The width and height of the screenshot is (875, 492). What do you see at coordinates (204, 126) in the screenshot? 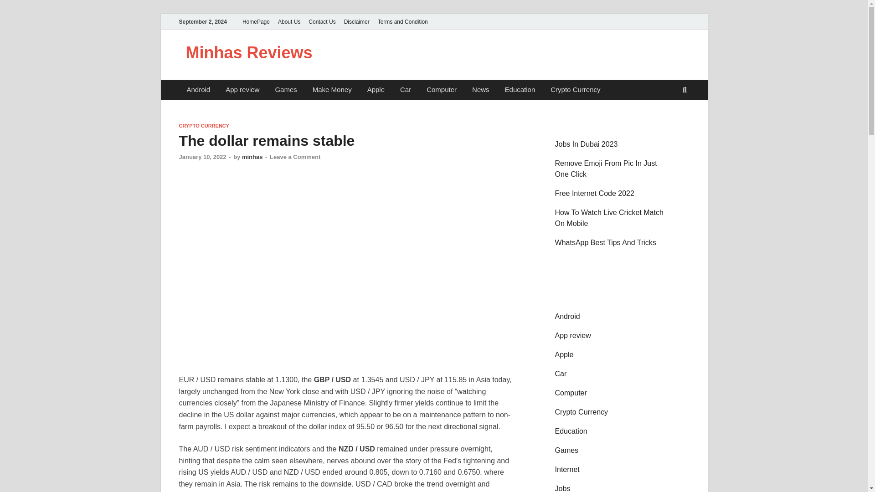
I see `CRYPTO CURRENCY` at bounding box center [204, 126].